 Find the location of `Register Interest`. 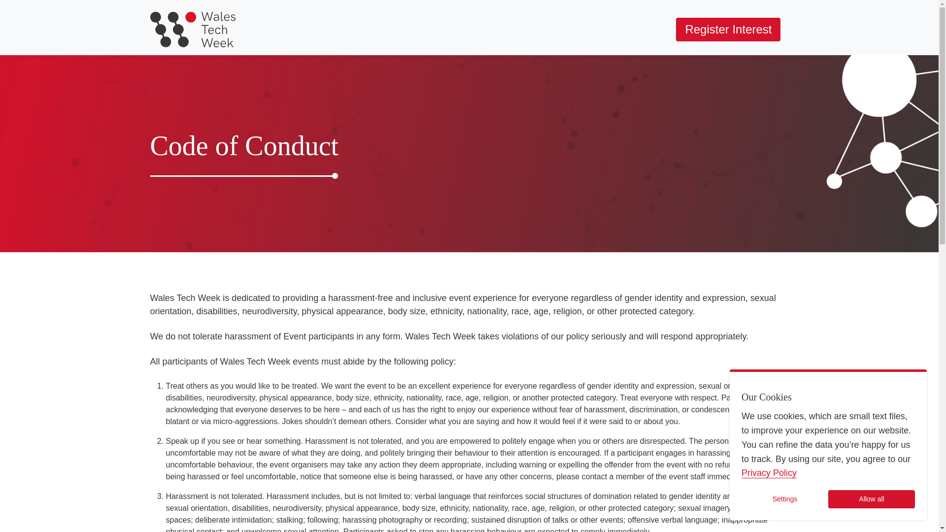

Register Interest is located at coordinates (728, 30).